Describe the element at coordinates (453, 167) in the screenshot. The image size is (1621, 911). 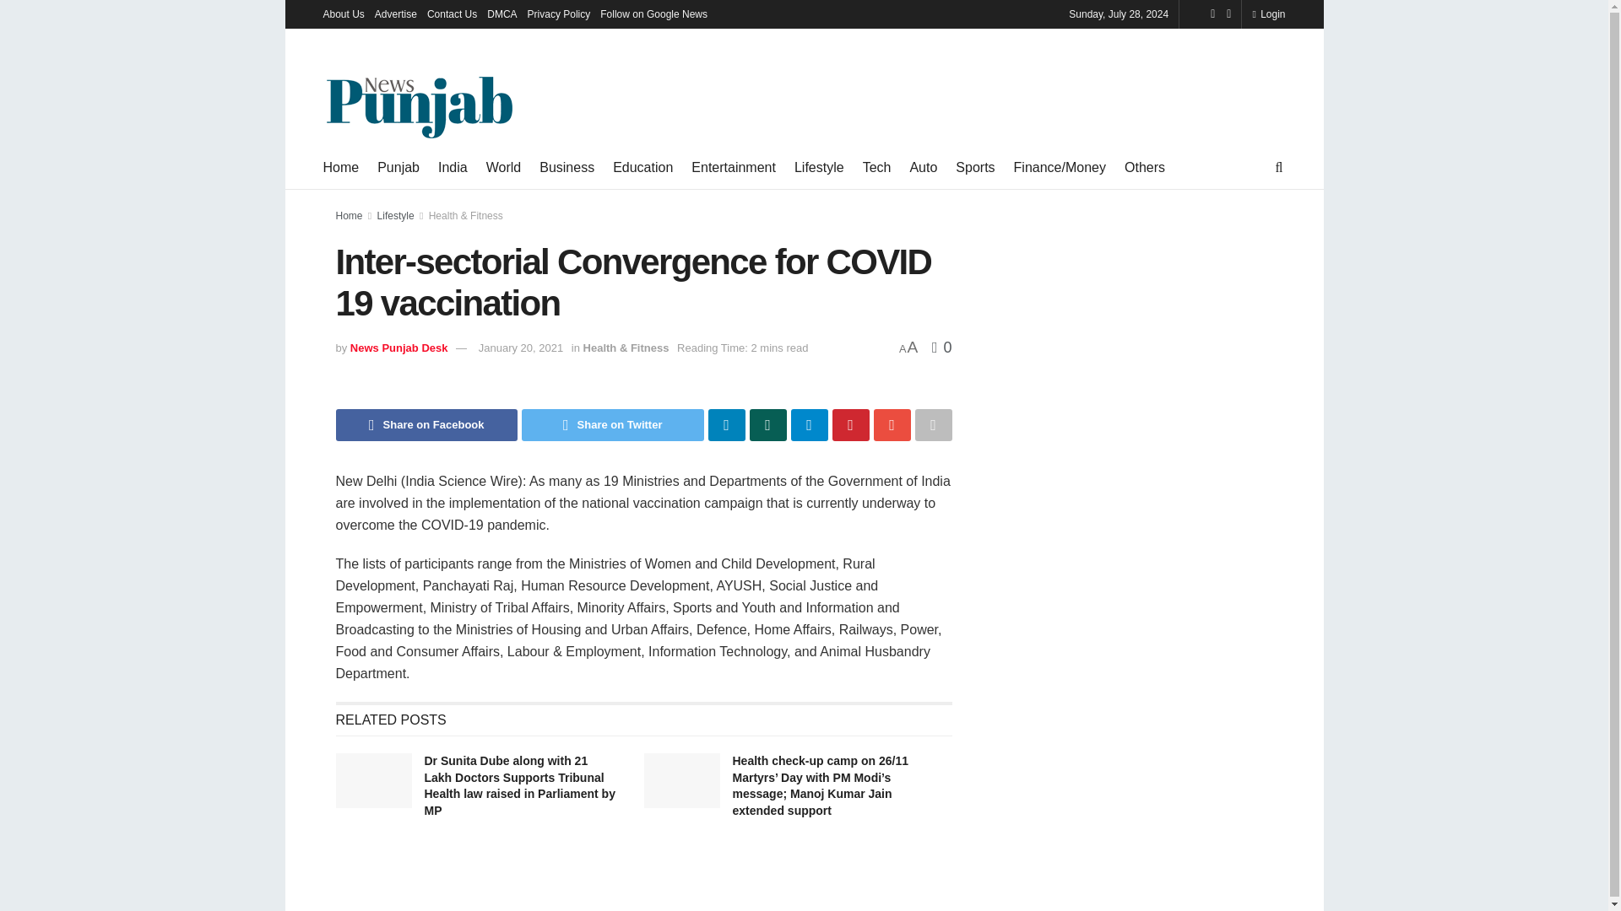
I see `India` at that location.